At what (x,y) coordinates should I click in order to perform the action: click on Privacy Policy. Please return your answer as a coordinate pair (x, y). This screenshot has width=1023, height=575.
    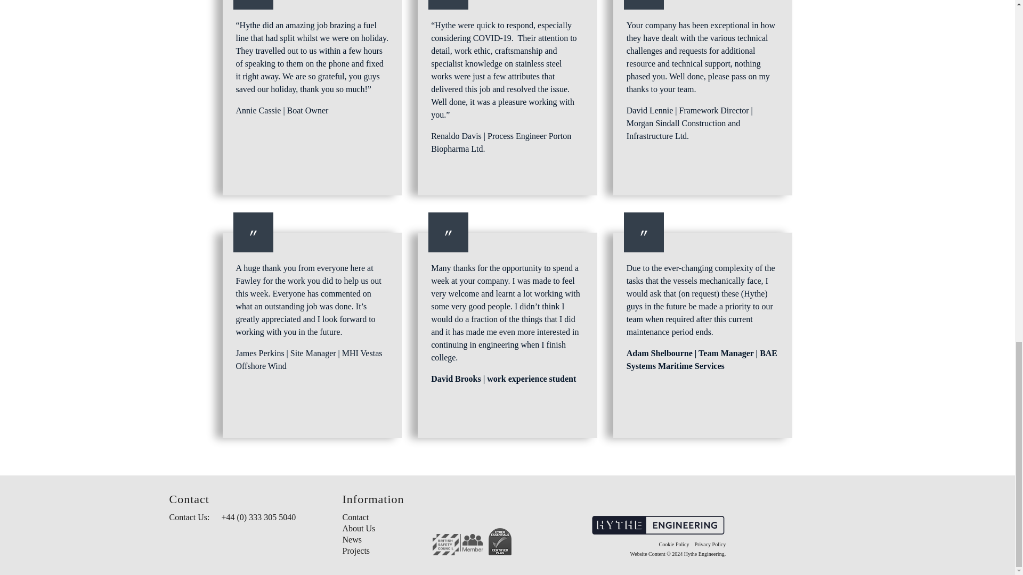
    Looking at the image, I should click on (710, 544).